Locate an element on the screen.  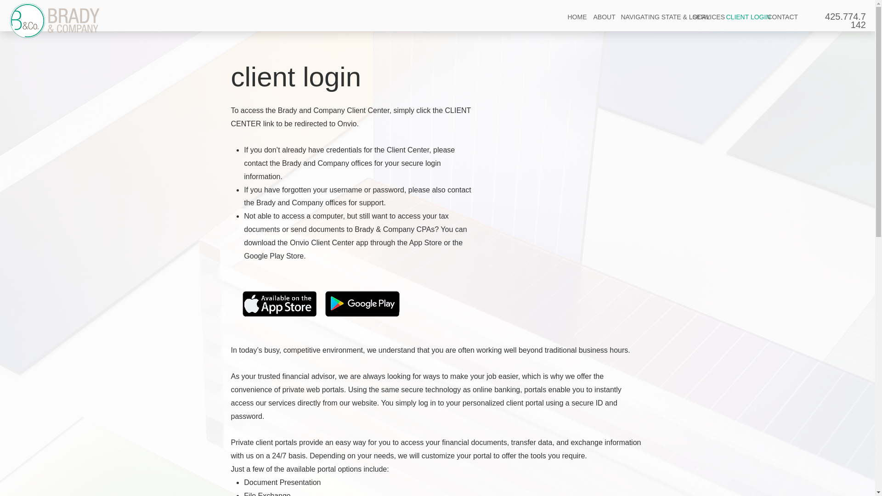
HOME is located at coordinates (573, 17).